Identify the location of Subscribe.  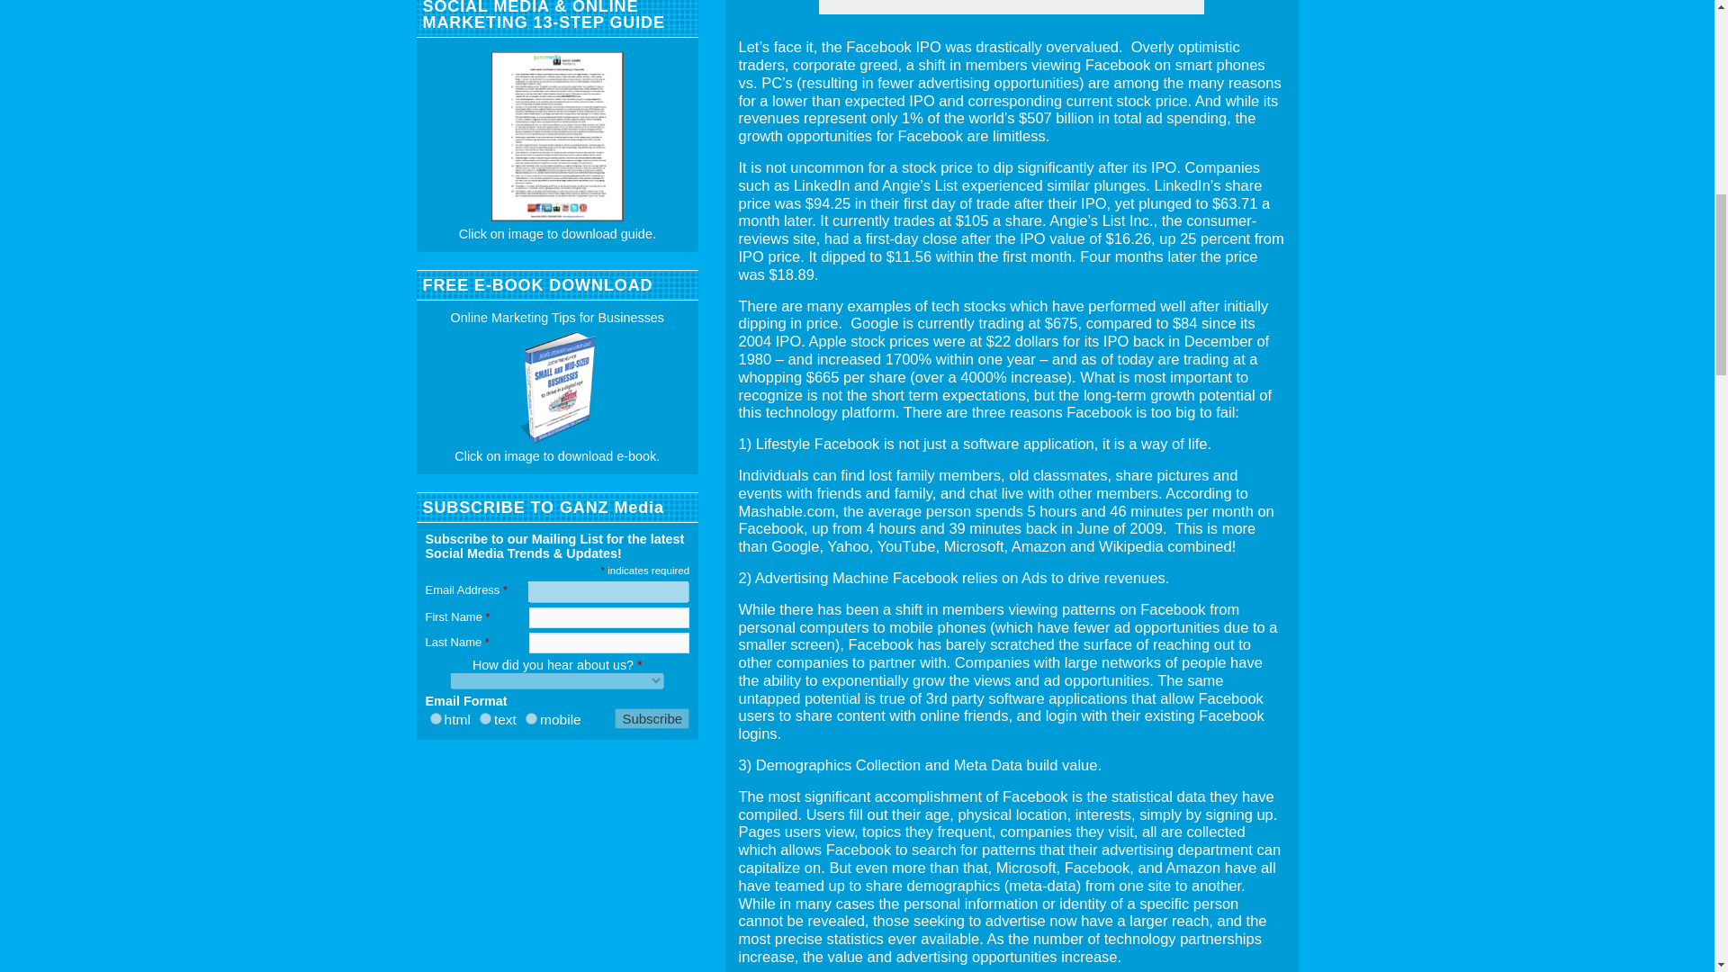
(652, 718).